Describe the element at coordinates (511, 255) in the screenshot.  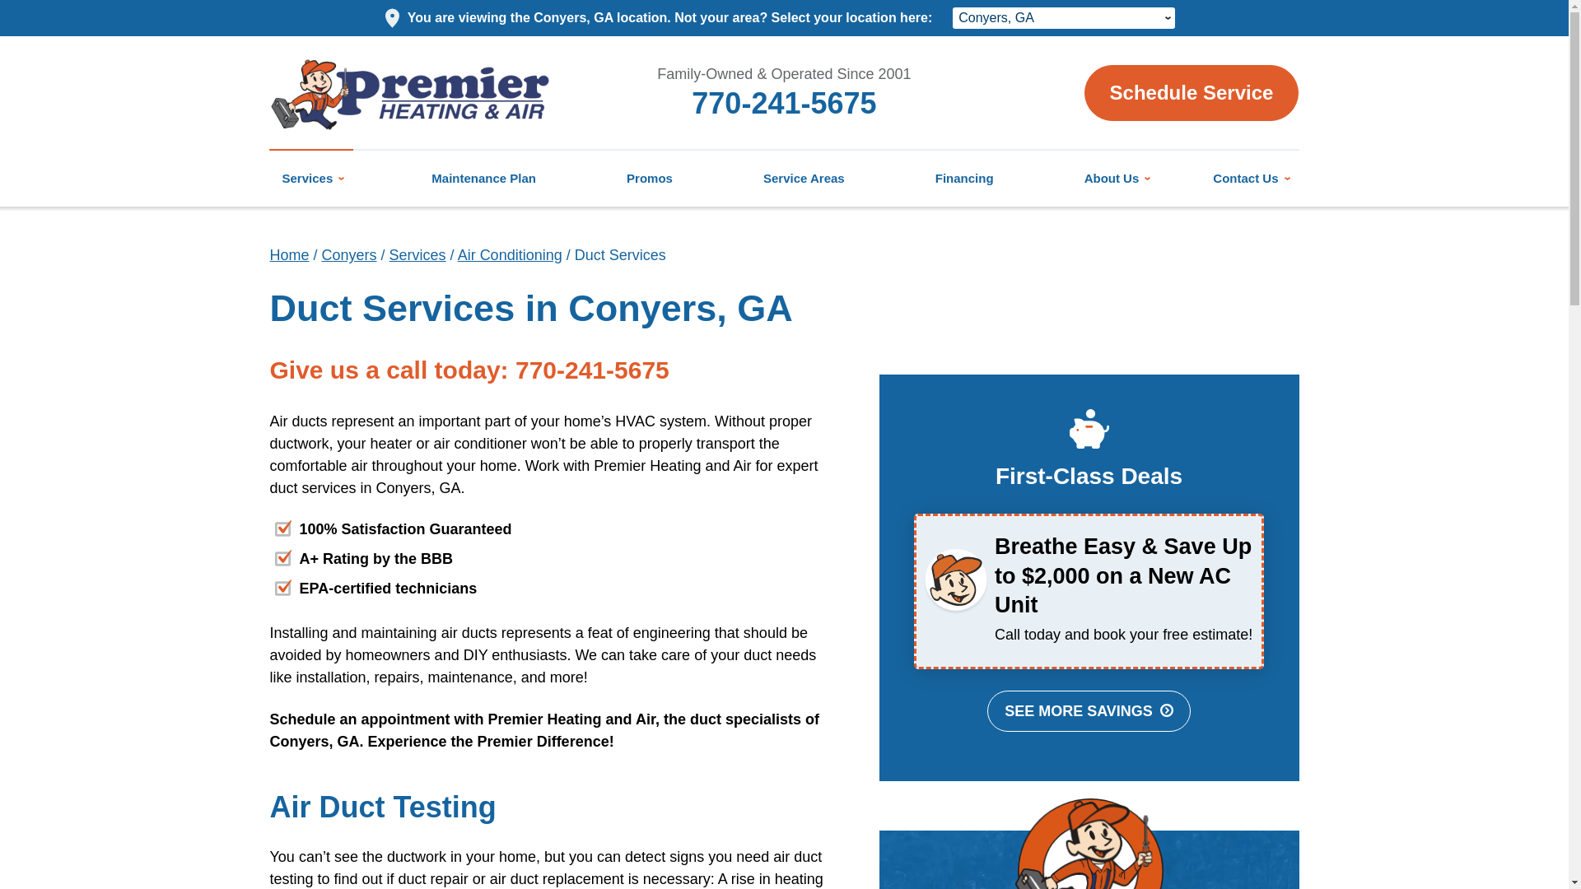
I see `Air Conditioning in Conyers, GA` at that location.